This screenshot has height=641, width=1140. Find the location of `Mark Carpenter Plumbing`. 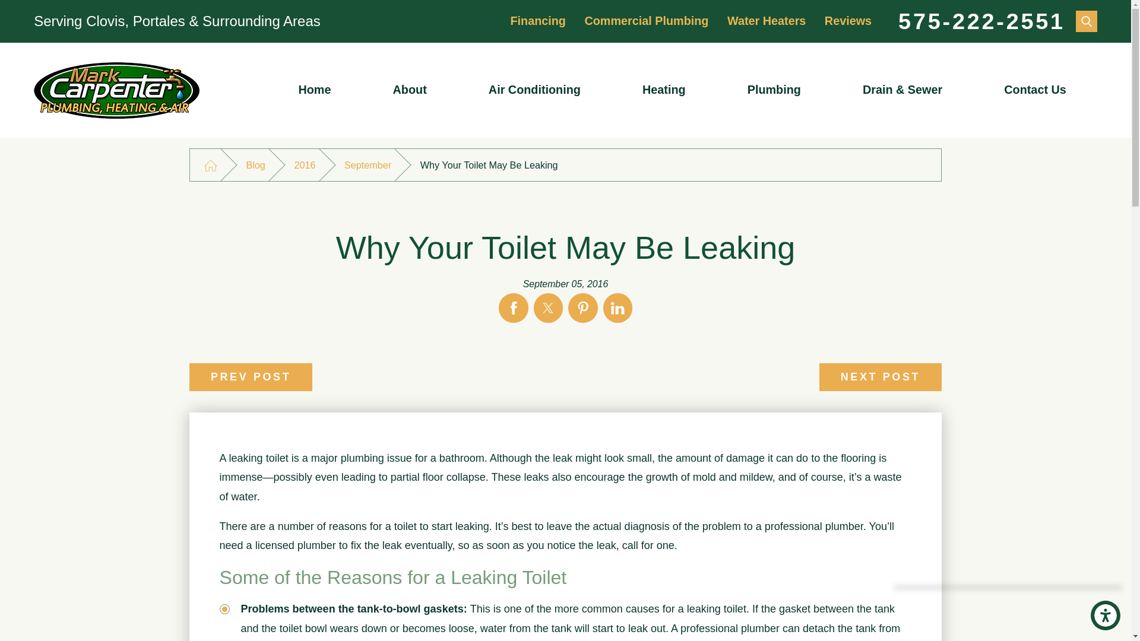

Mark Carpenter Plumbing is located at coordinates (116, 90).